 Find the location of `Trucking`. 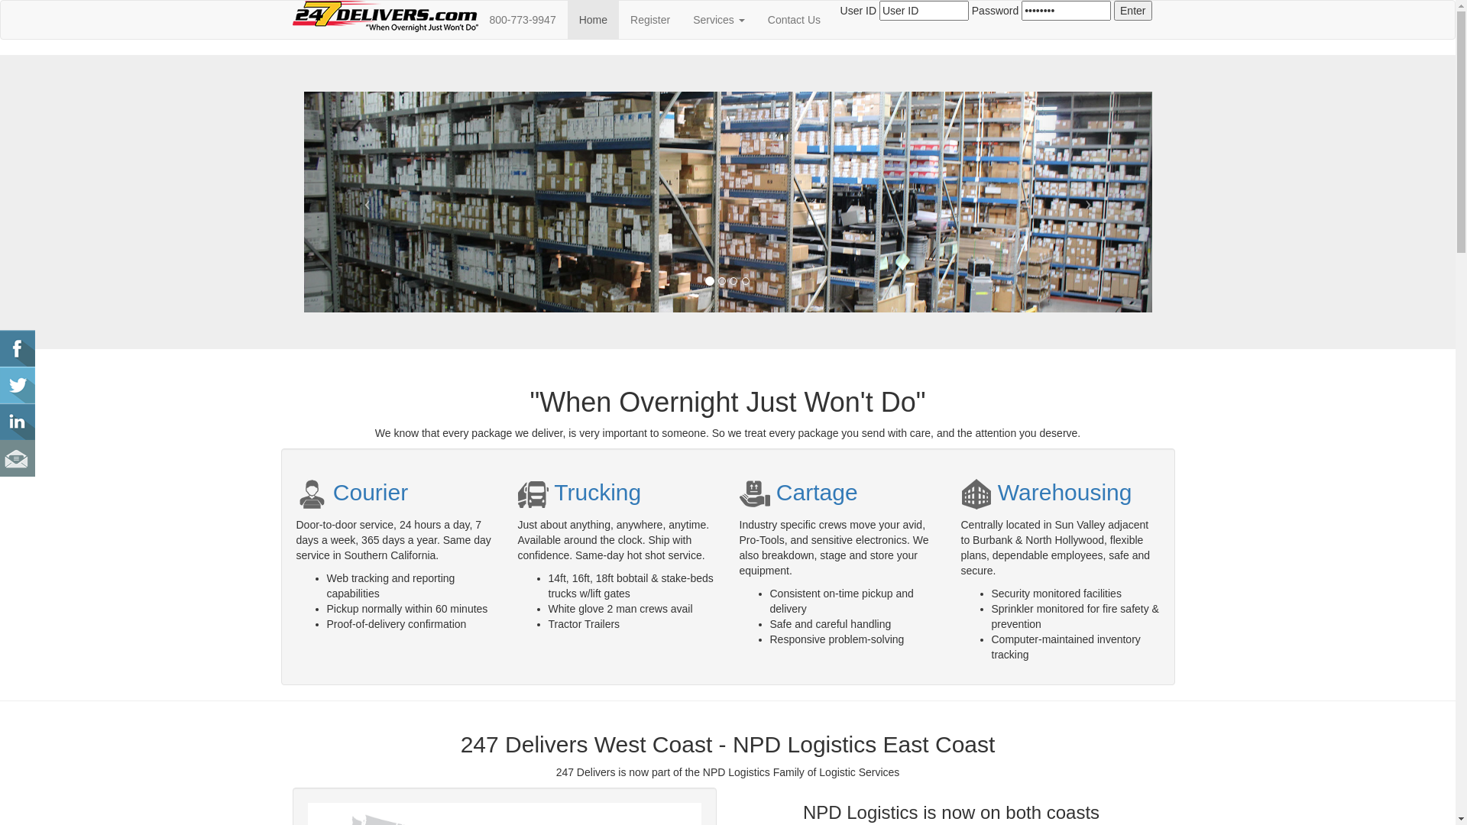

Trucking is located at coordinates (580, 492).